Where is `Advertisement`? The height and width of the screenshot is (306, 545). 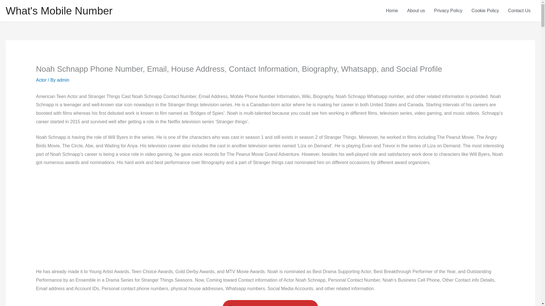 Advertisement is located at coordinates (127, 214).